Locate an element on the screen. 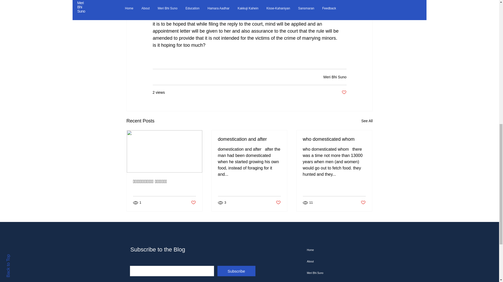  domestication and after is located at coordinates (249, 139).